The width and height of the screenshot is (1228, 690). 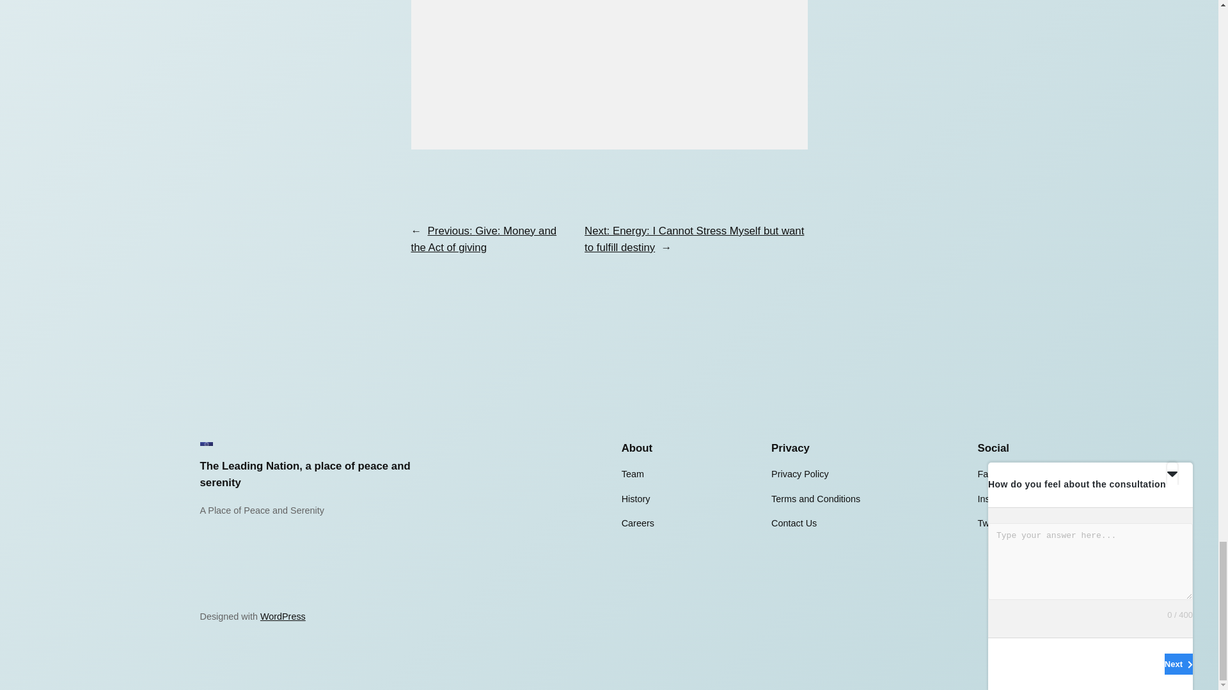 What do you see at coordinates (608, 75) in the screenshot?
I see `Comment Form` at bounding box center [608, 75].